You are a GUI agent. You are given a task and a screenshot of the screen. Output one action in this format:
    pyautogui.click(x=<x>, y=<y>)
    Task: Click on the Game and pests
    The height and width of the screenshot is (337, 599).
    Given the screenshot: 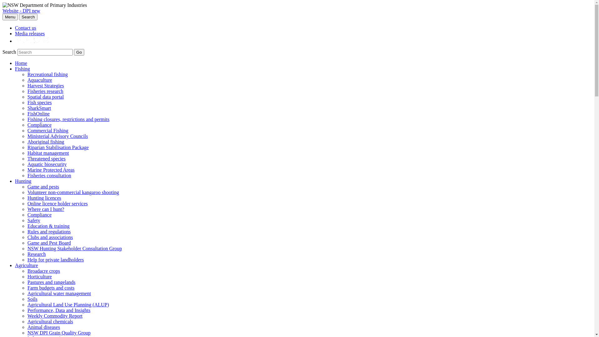 What is the action you would take?
    pyautogui.click(x=43, y=187)
    